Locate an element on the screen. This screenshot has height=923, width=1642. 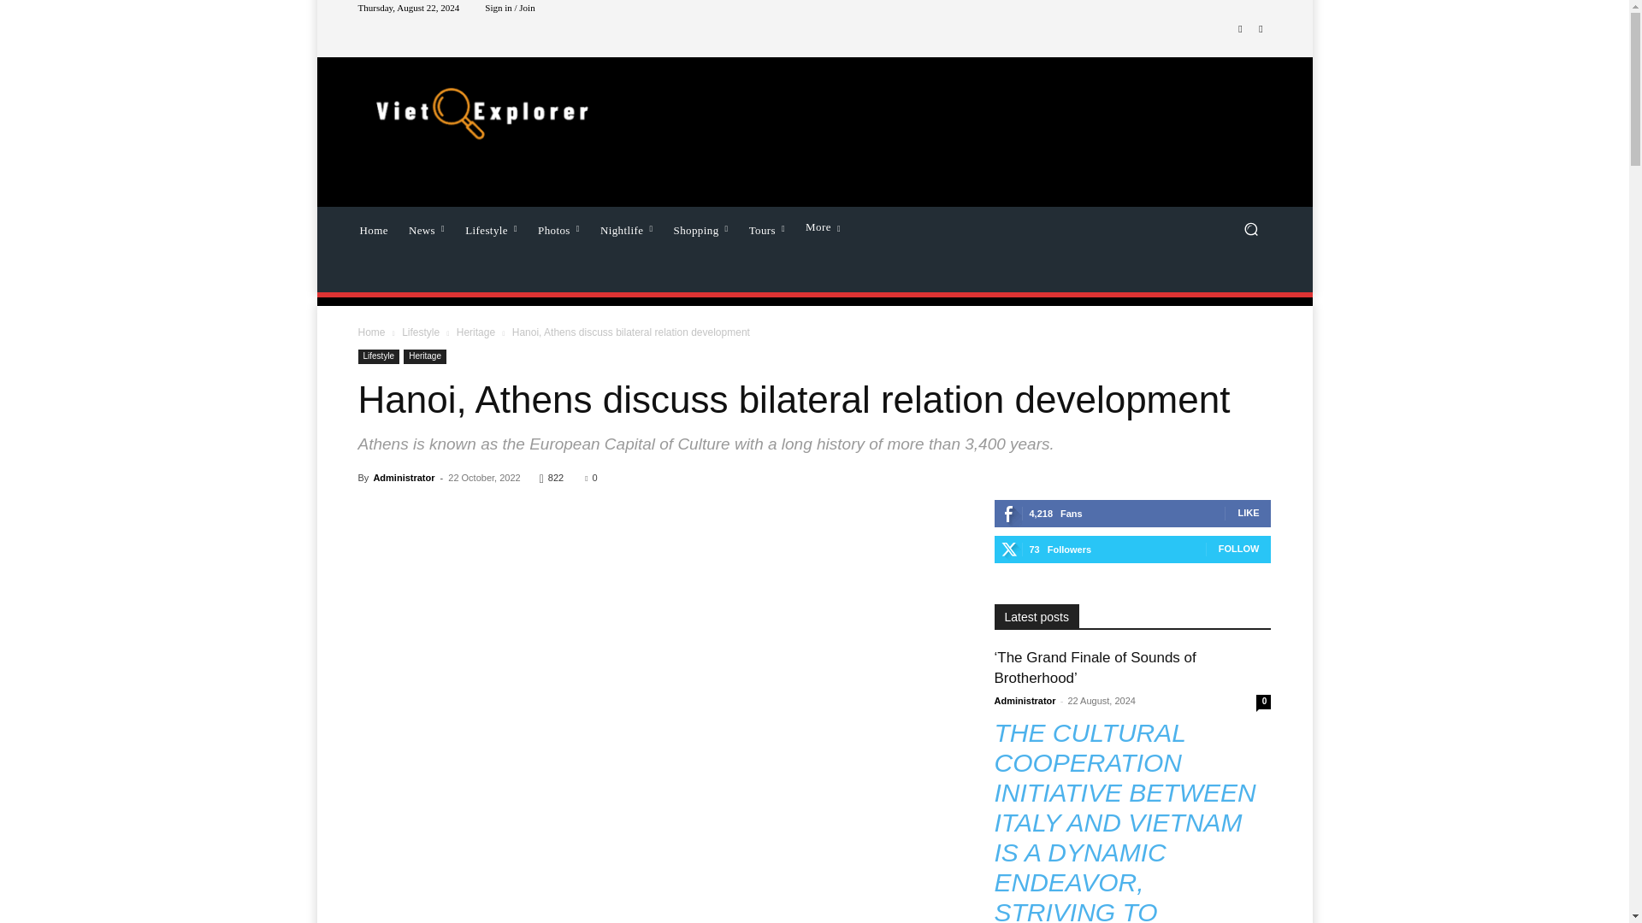
Facebook is located at coordinates (1240, 29).